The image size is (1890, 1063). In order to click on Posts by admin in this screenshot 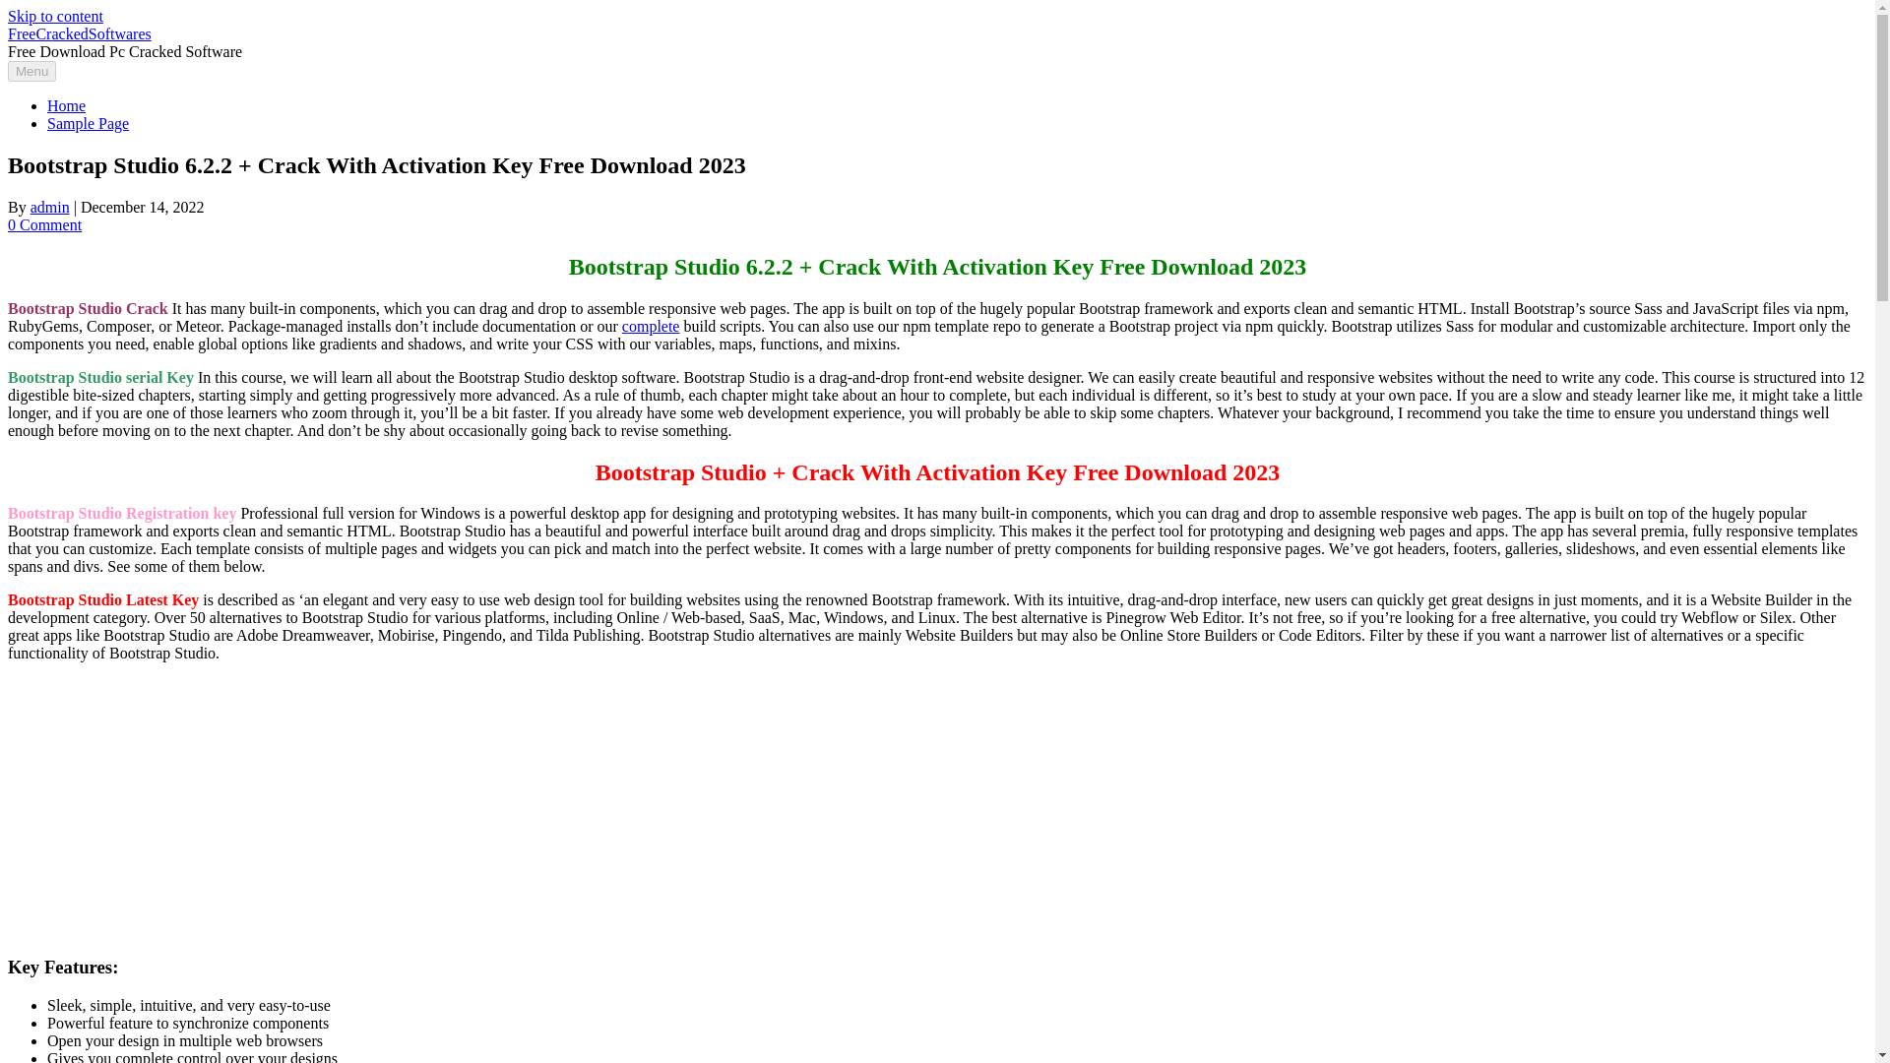, I will do `click(49, 207)`.